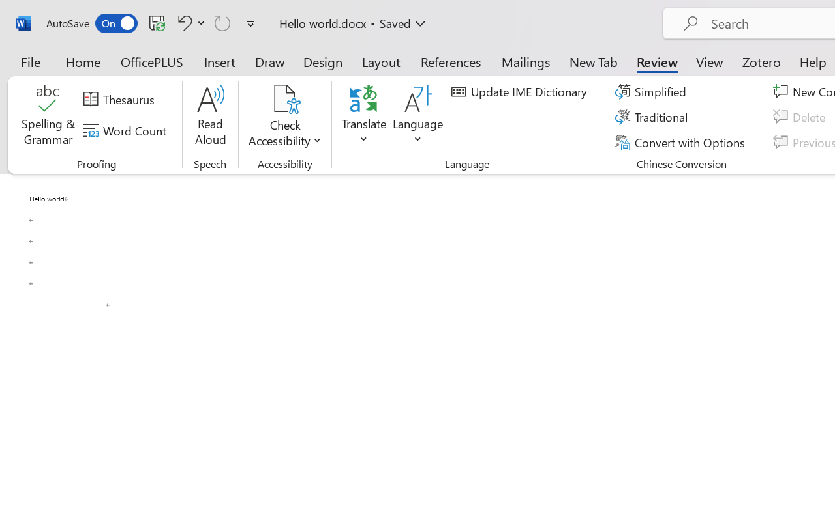 The image size is (835, 521). Describe the element at coordinates (270, 61) in the screenshot. I see `Draw` at that location.